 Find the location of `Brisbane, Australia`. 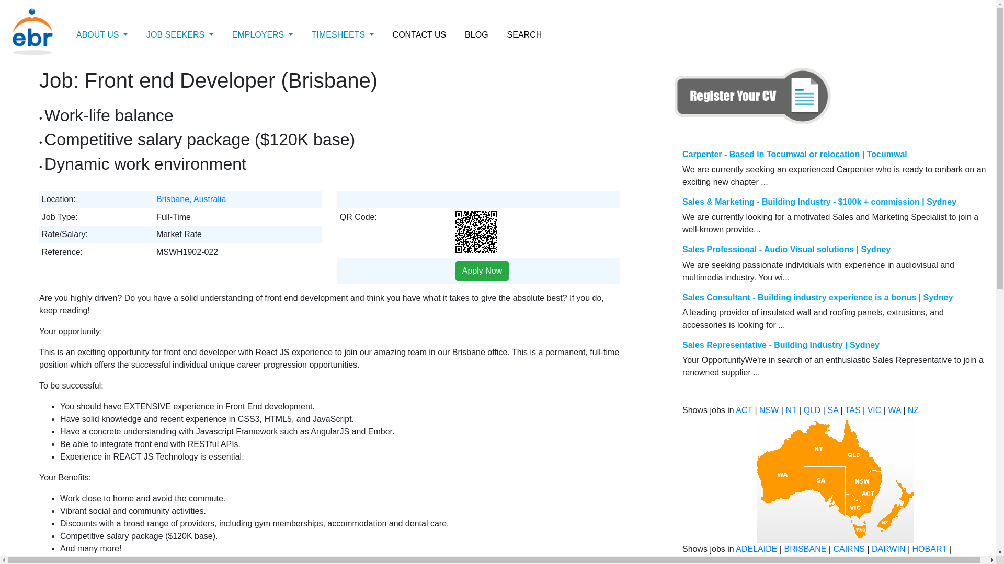

Brisbane, Australia is located at coordinates (191, 199).